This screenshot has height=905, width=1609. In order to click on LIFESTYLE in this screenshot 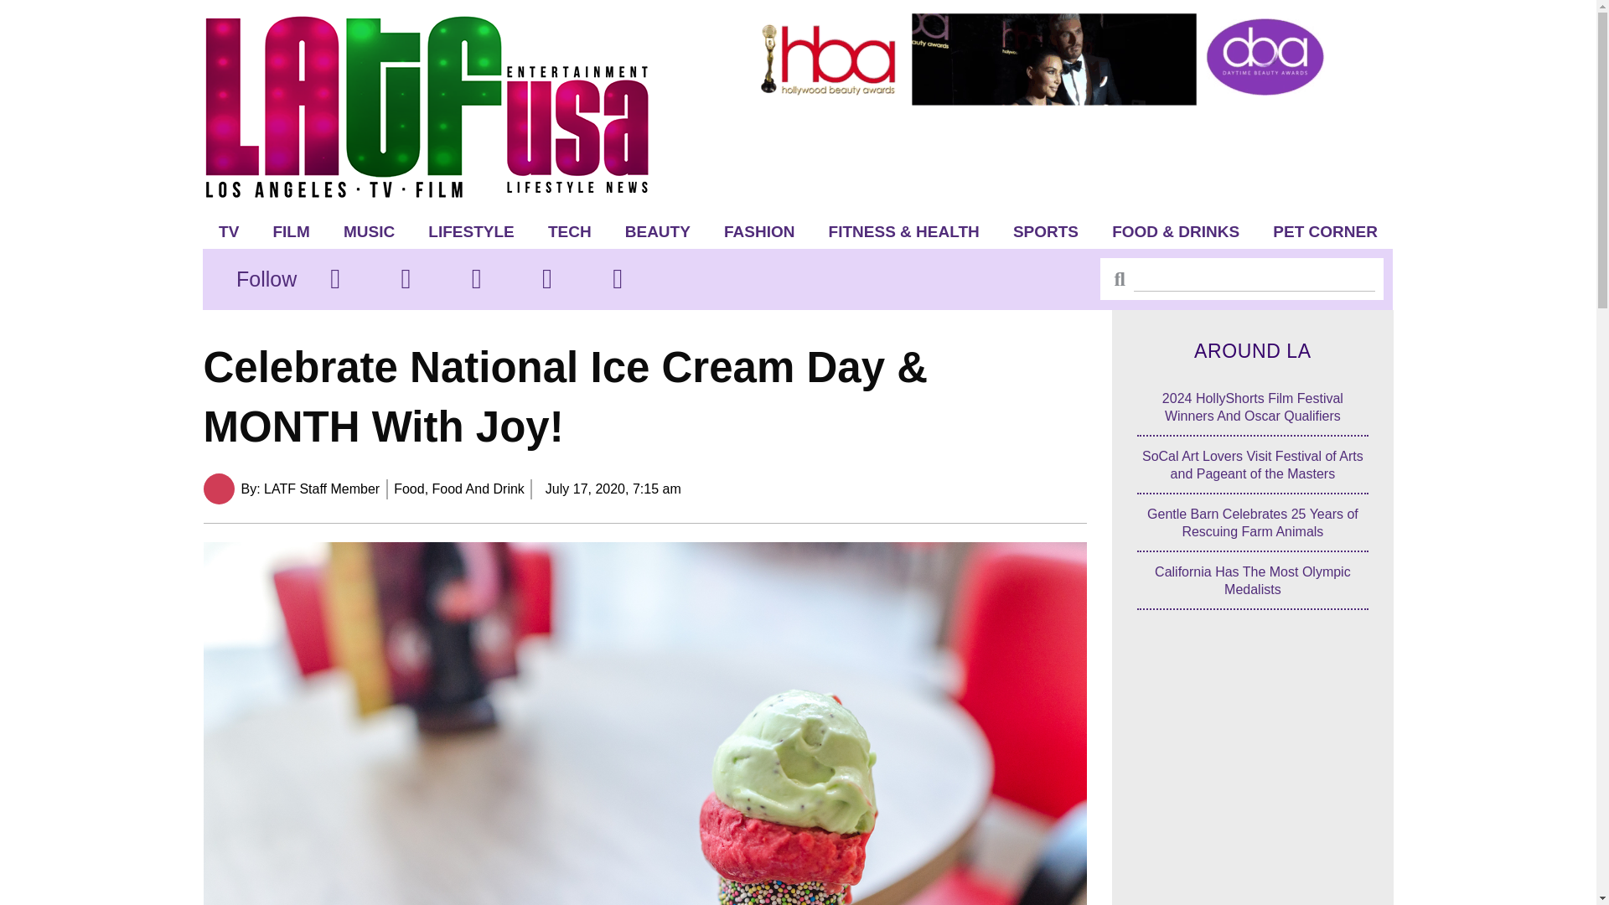, I will do `click(471, 231)`.